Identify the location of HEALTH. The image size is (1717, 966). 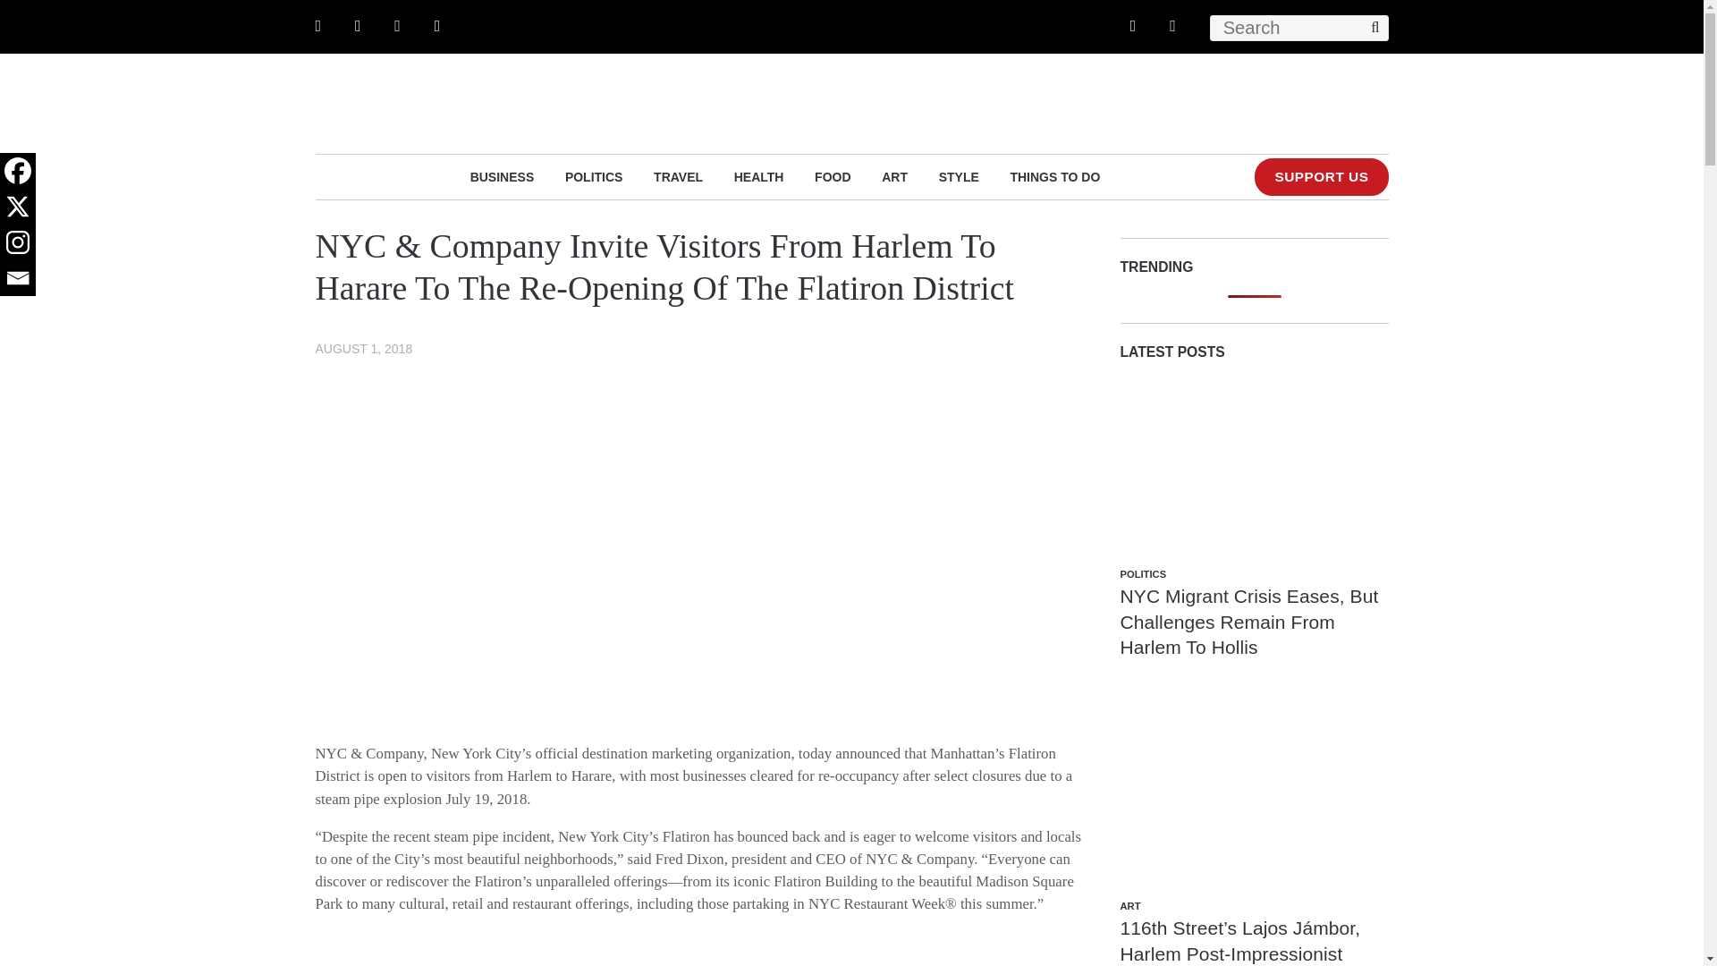
(759, 176).